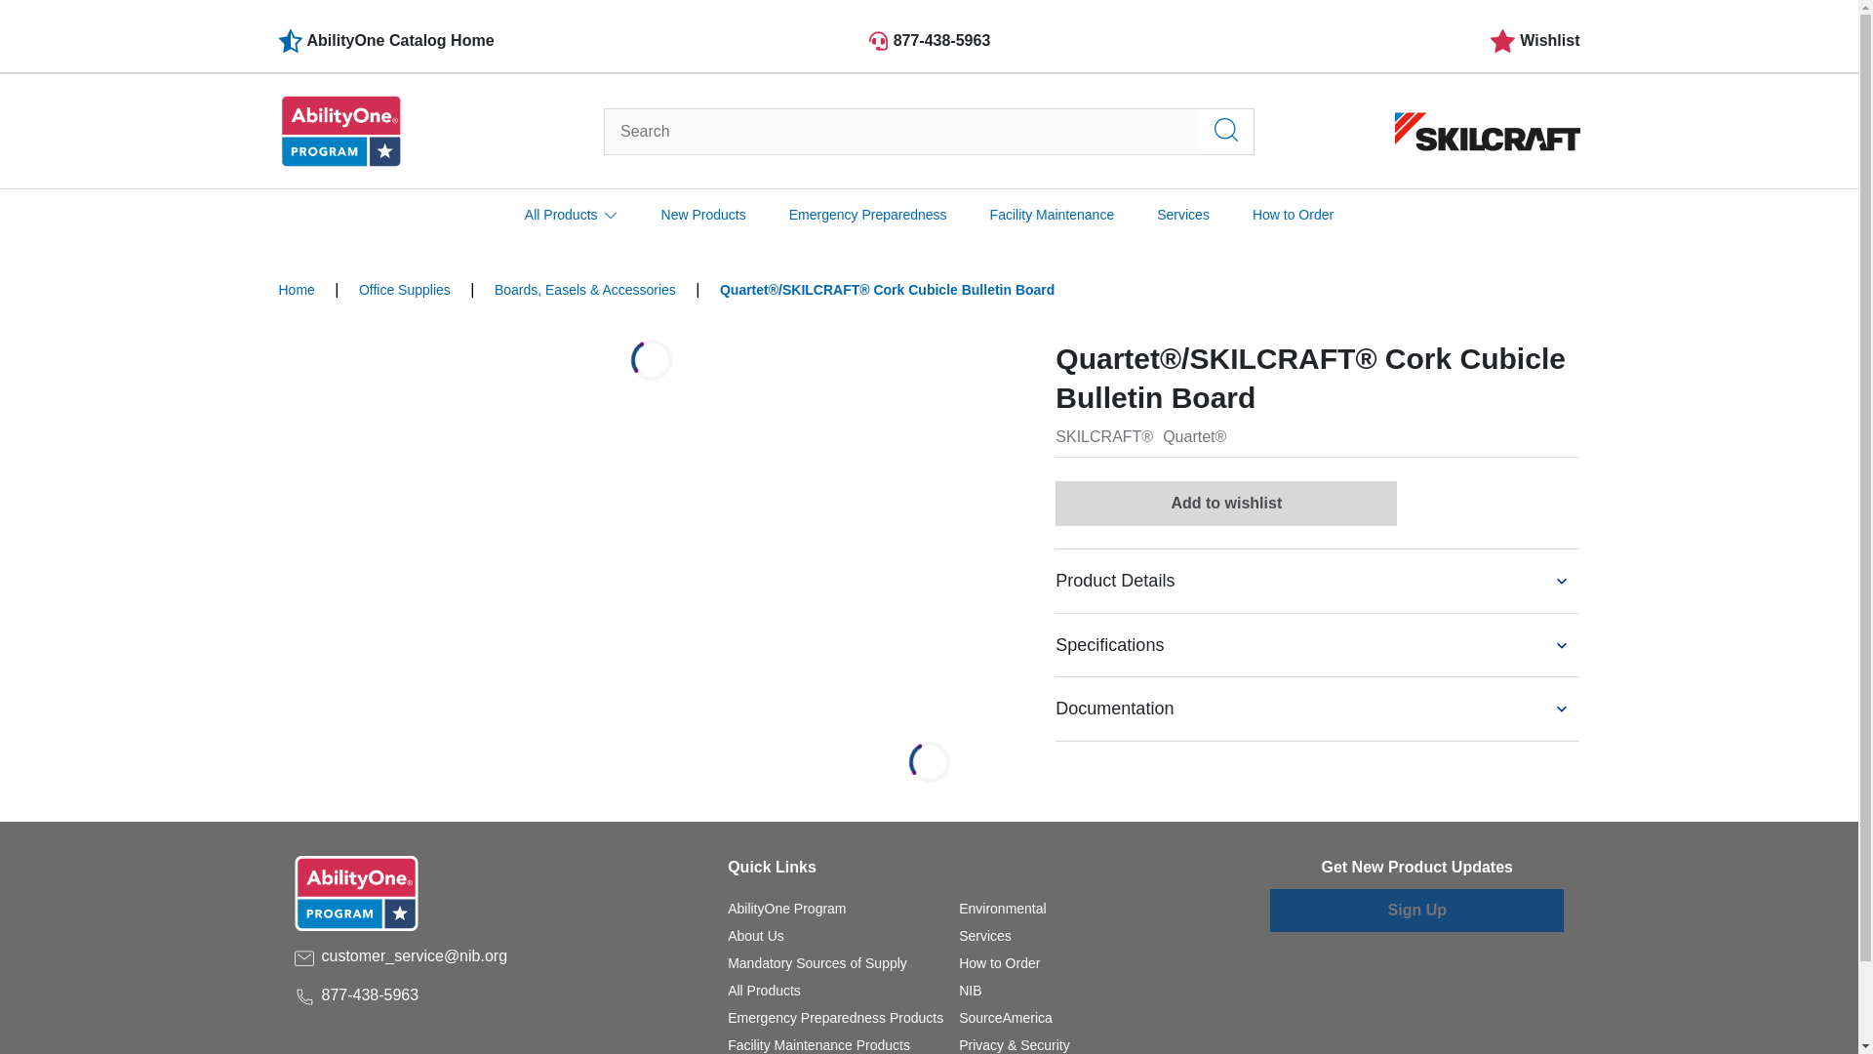 The width and height of the screenshot is (1873, 1054). What do you see at coordinates (868, 215) in the screenshot?
I see `Emergency Preparedness` at bounding box center [868, 215].